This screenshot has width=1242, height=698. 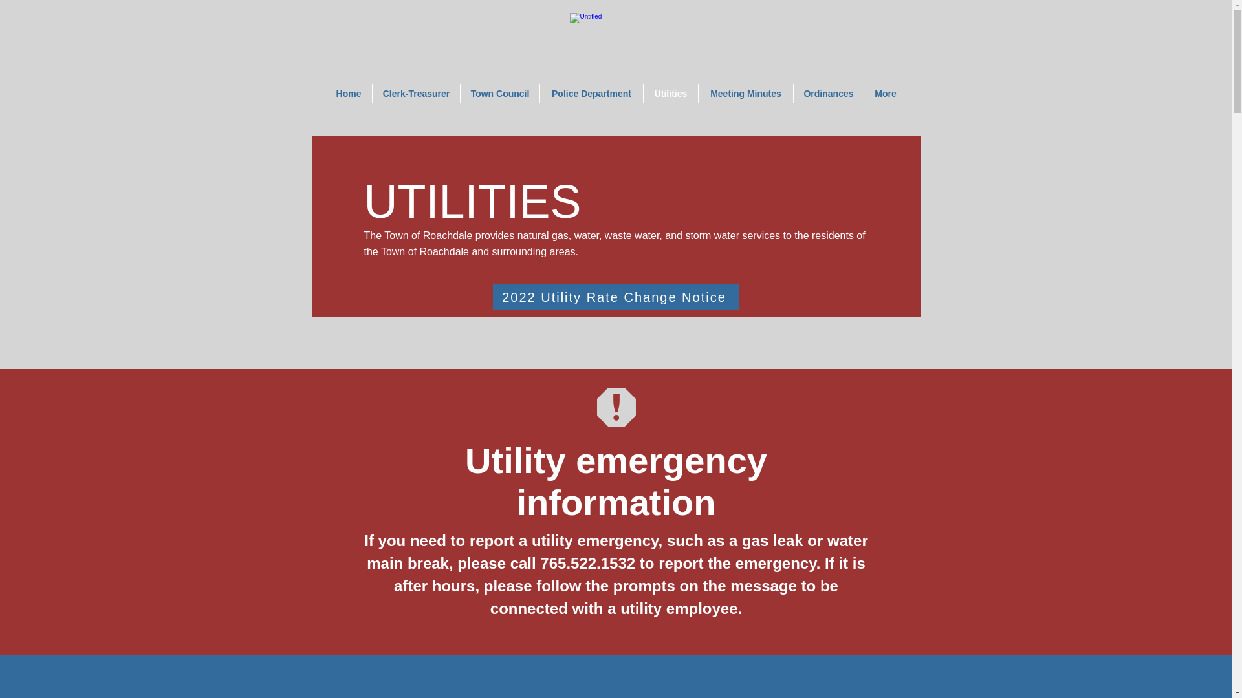 What do you see at coordinates (499, 93) in the screenshot?
I see `Town Council` at bounding box center [499, 93].